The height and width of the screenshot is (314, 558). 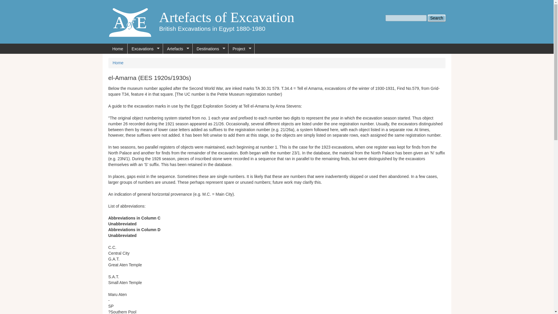 What do you see at coordinates (130, 22) in the screenshot?
I see `Home` at bounding box center [130, 22].